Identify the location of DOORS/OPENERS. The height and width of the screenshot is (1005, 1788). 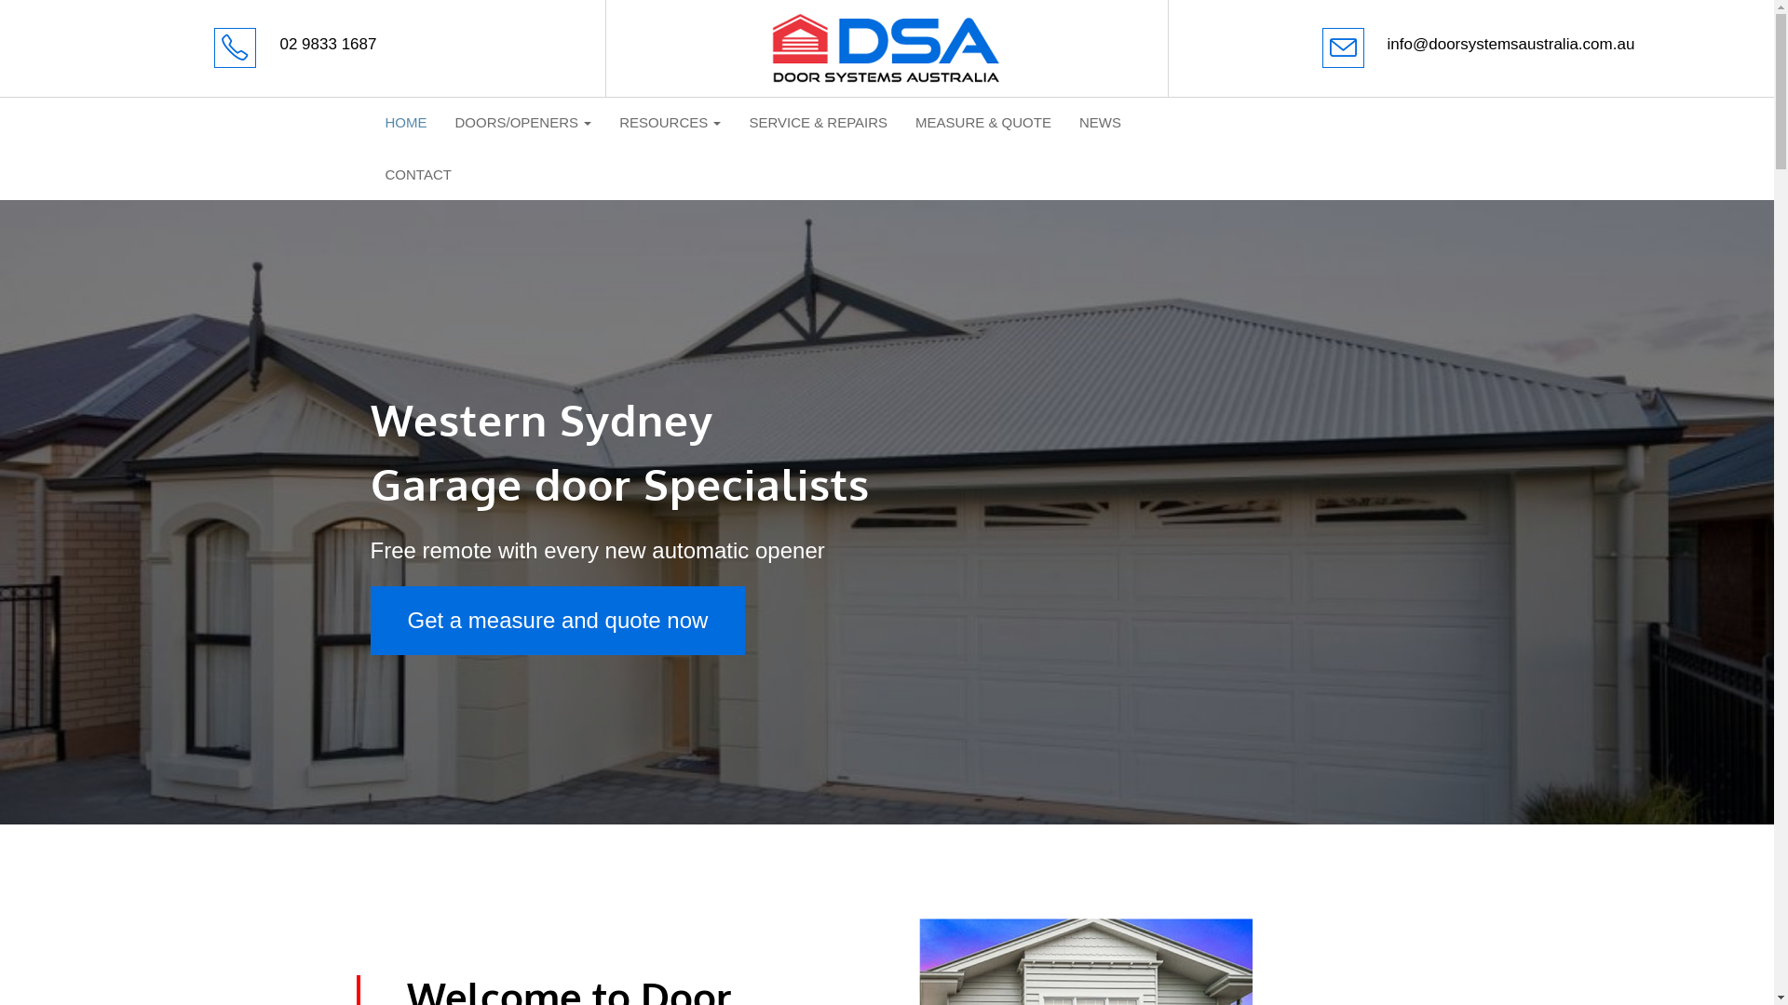
(523, 123).